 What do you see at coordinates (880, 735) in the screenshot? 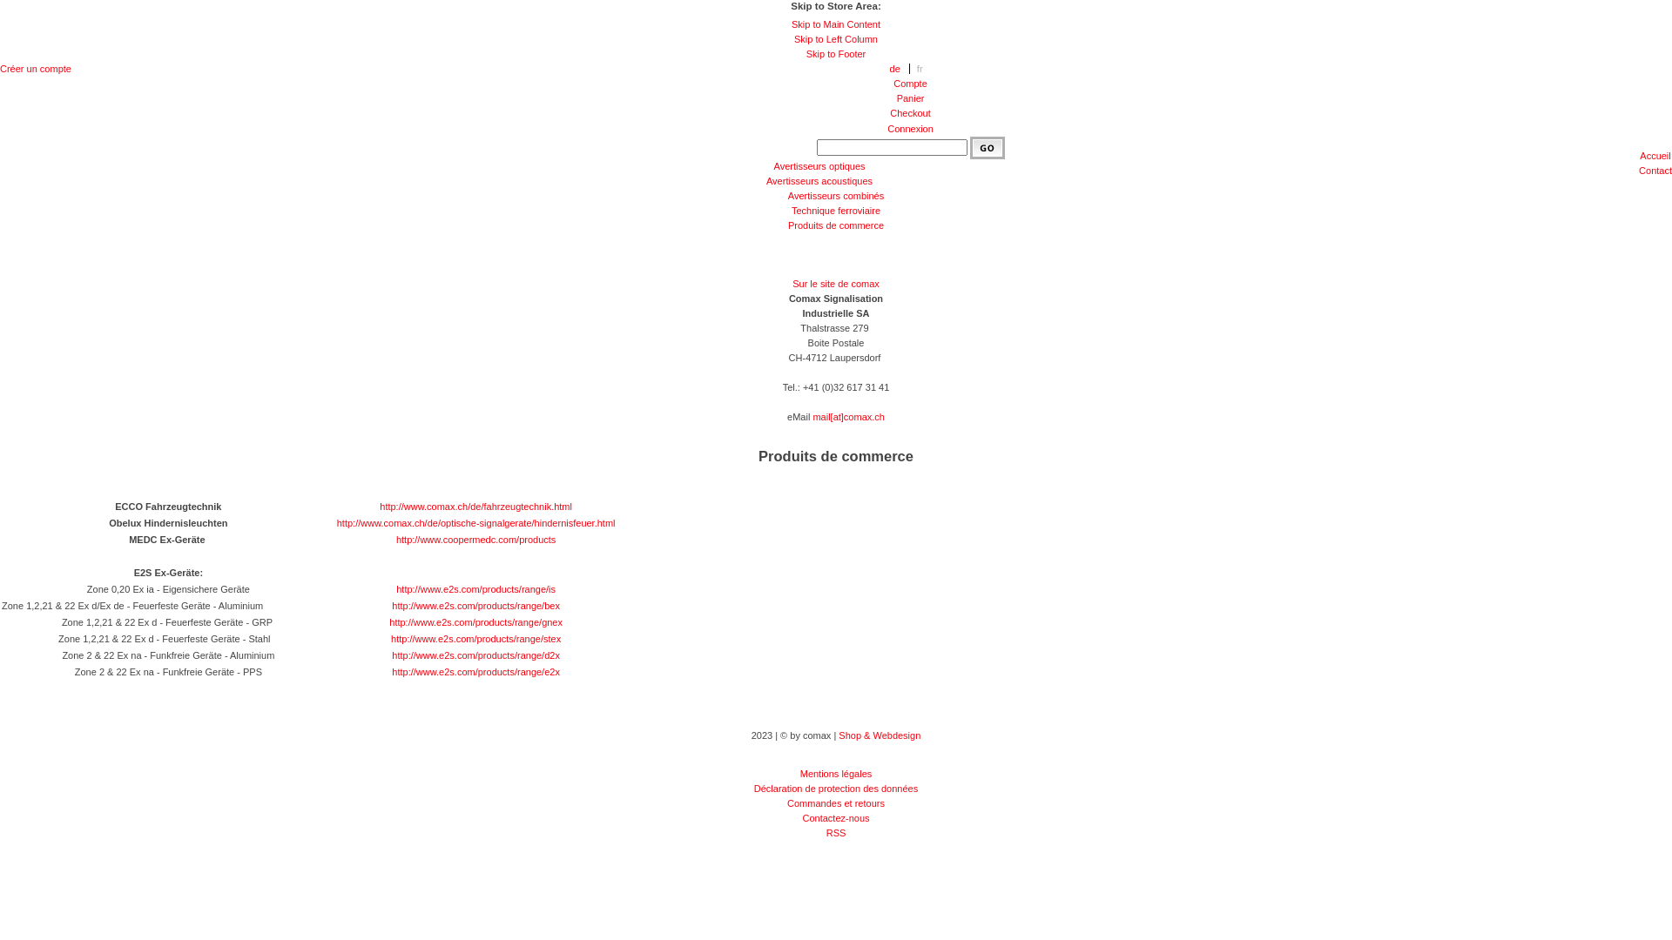
I see `Shop & Webdesign` at bounding box center [880, 735].